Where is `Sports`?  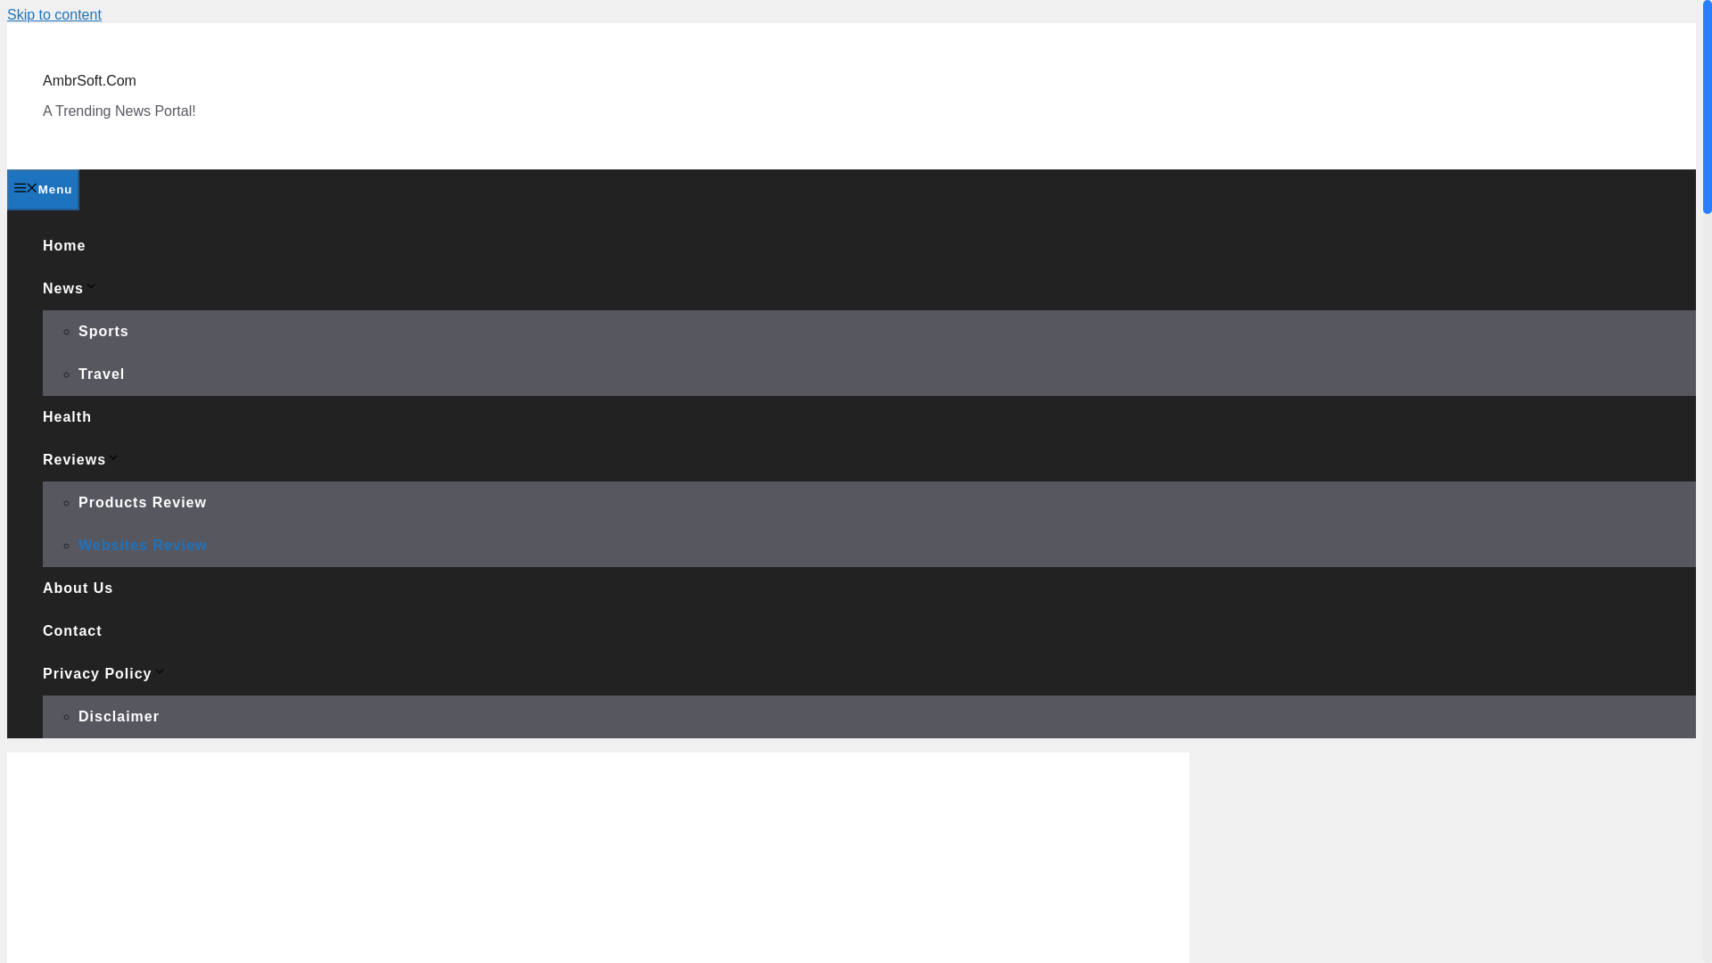
Sports is located at coordinates (103, 331).